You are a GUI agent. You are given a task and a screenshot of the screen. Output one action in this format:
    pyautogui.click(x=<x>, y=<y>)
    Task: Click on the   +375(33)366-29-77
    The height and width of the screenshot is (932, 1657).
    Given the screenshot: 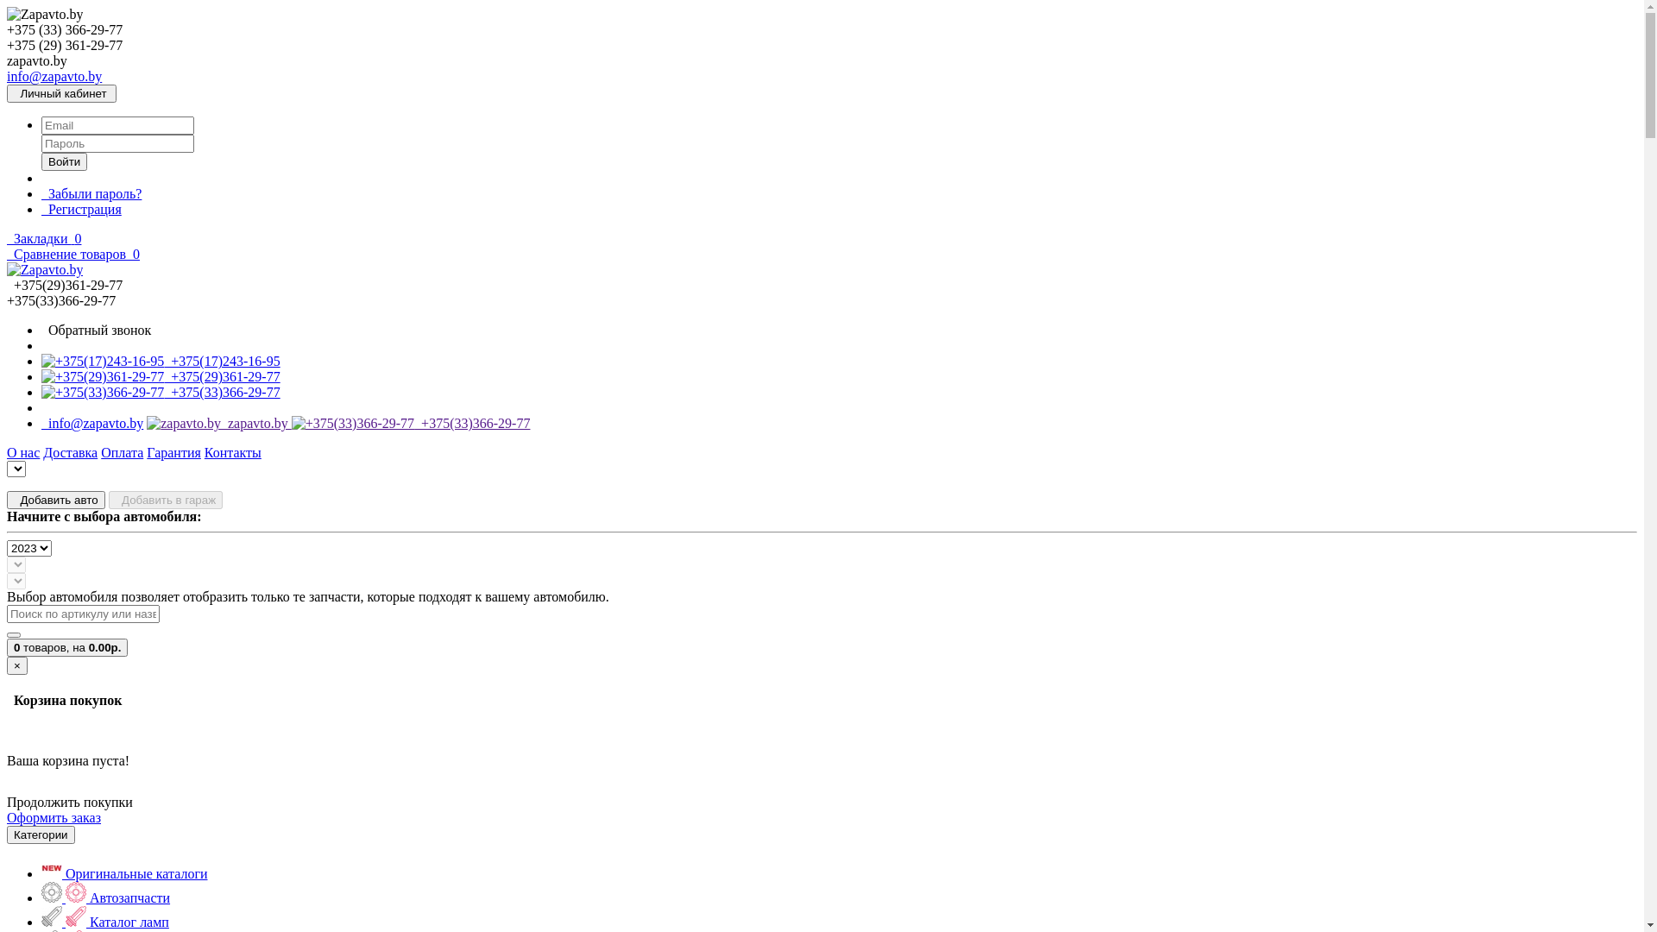 What is the action you would take?
    pyautogui.click(x=161, y=392)
    